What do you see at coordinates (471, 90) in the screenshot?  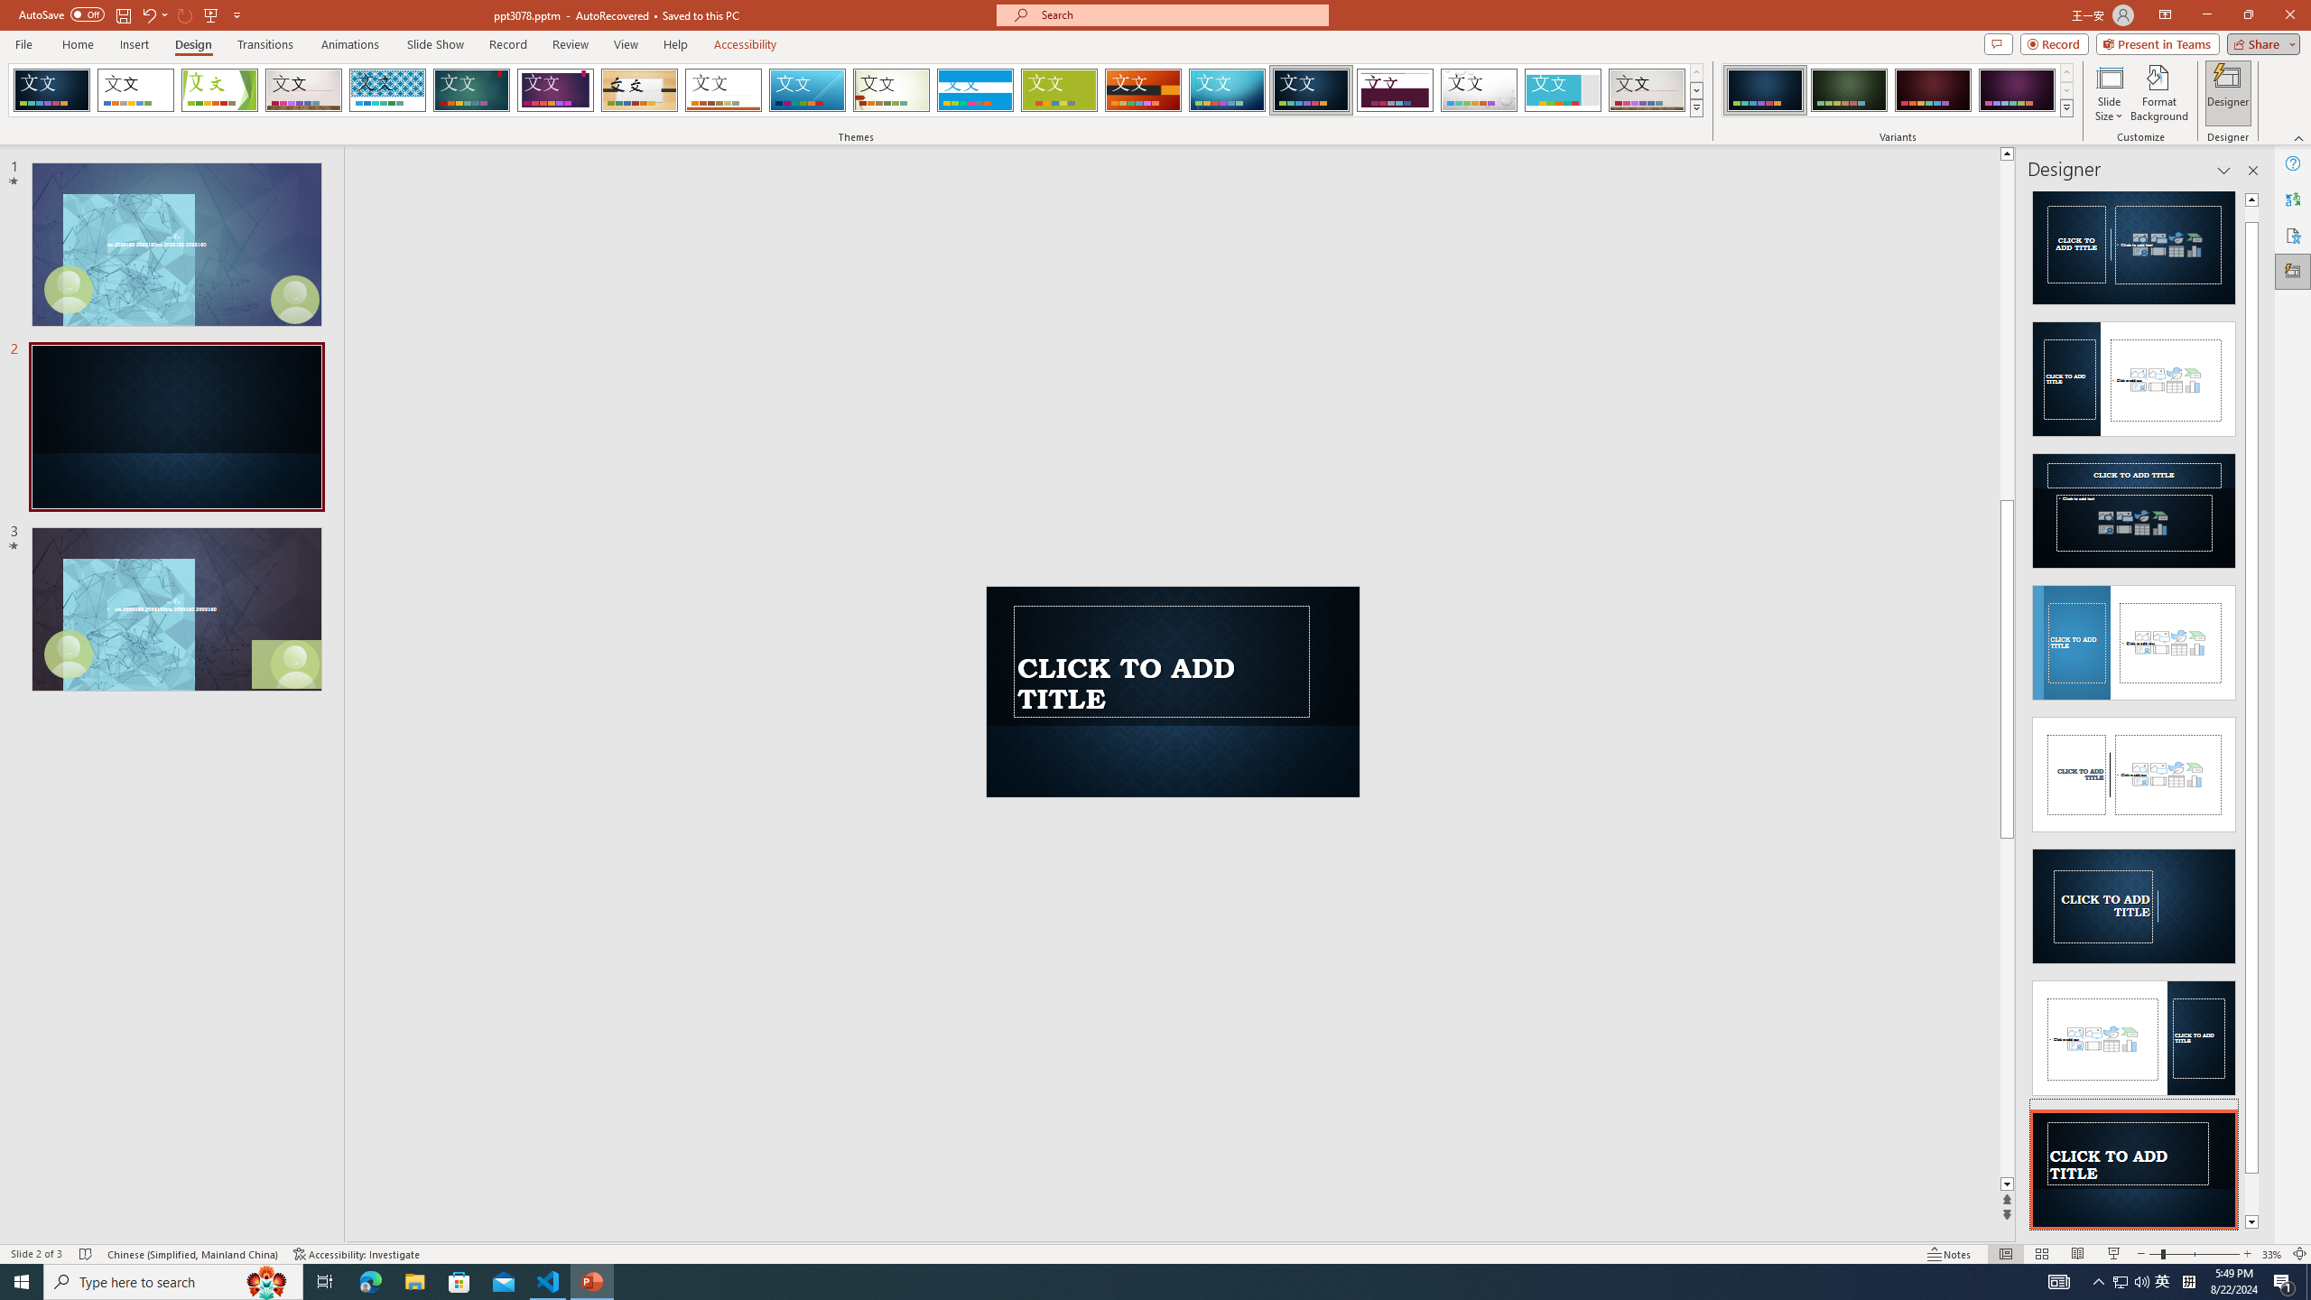 I see `Ion` at bounding box center [471, 90].